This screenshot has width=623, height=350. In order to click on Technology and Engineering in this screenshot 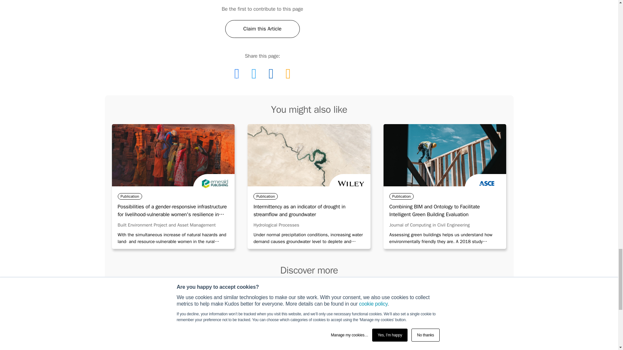, I will do `click(461, 309)`.